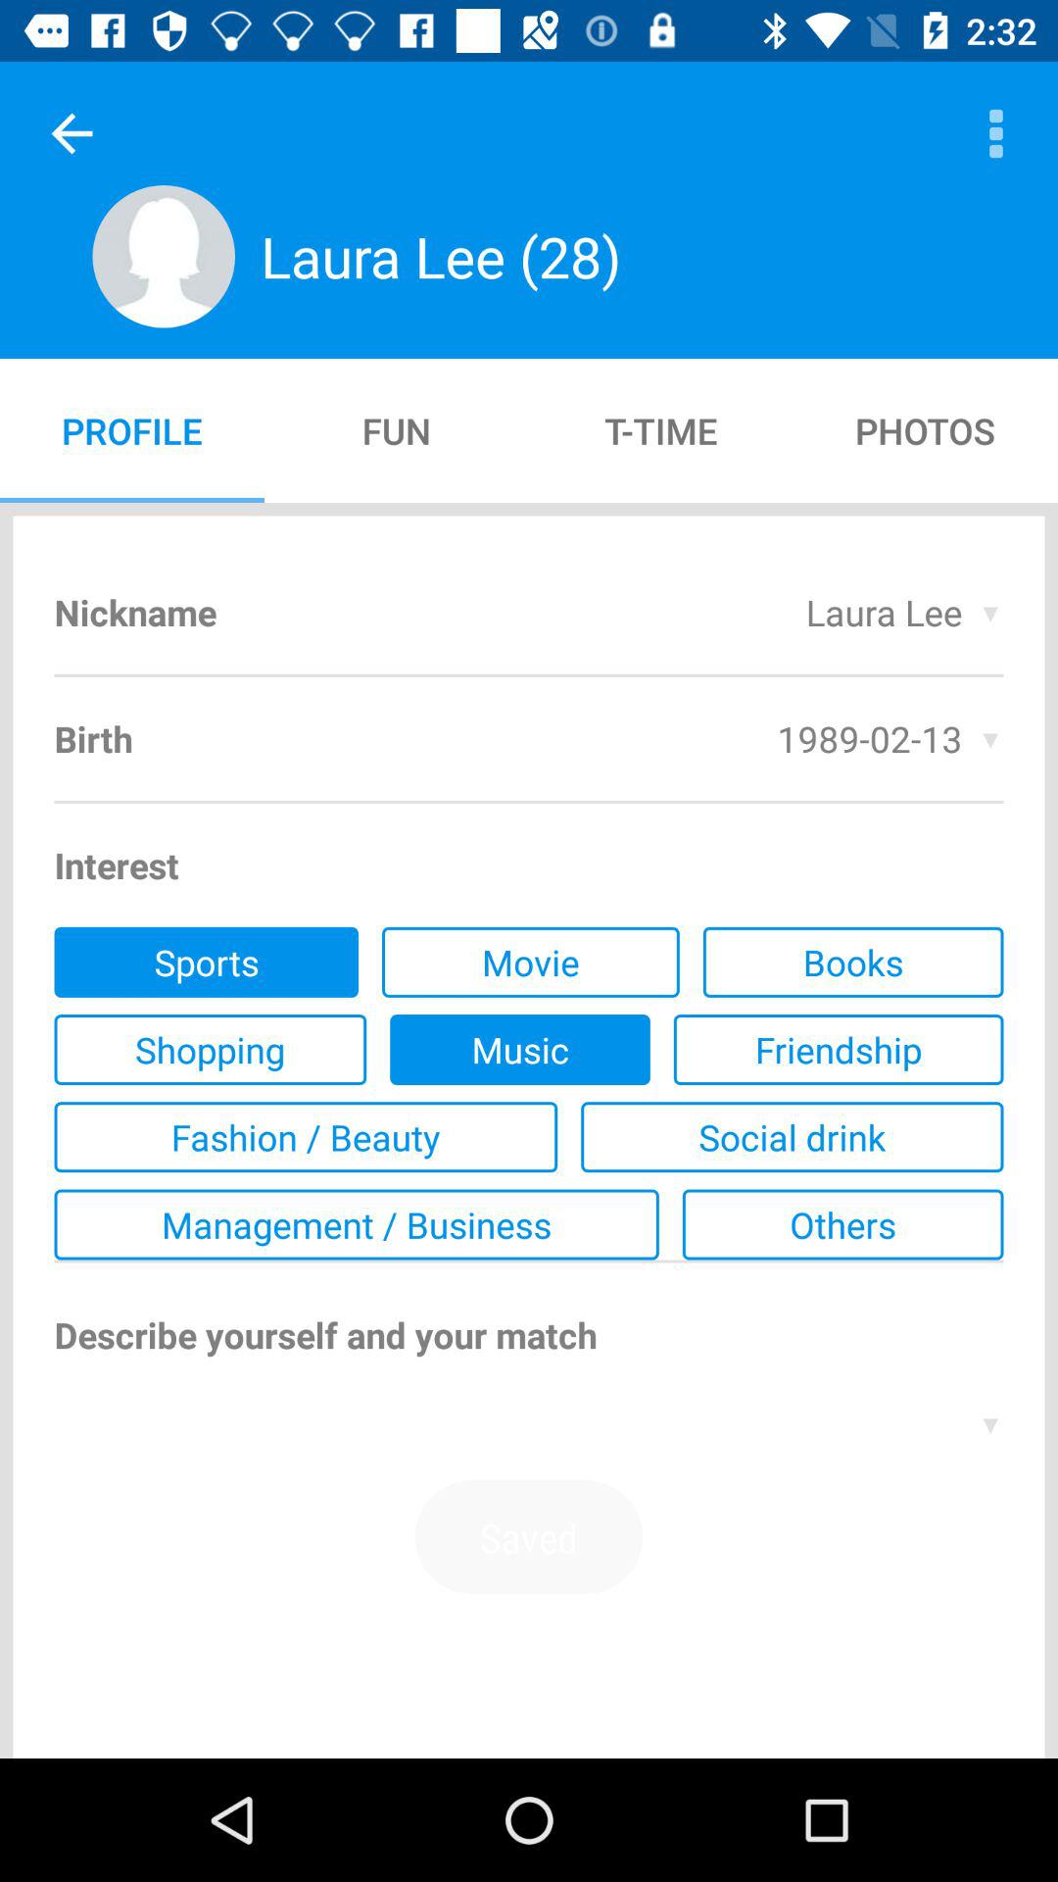 The image size is (1058, 1882). What do you see at coordinates (72, 133) in the screenshot?
I see `choose the item next to the laura lee (28)` at bounding box center [72, 133].